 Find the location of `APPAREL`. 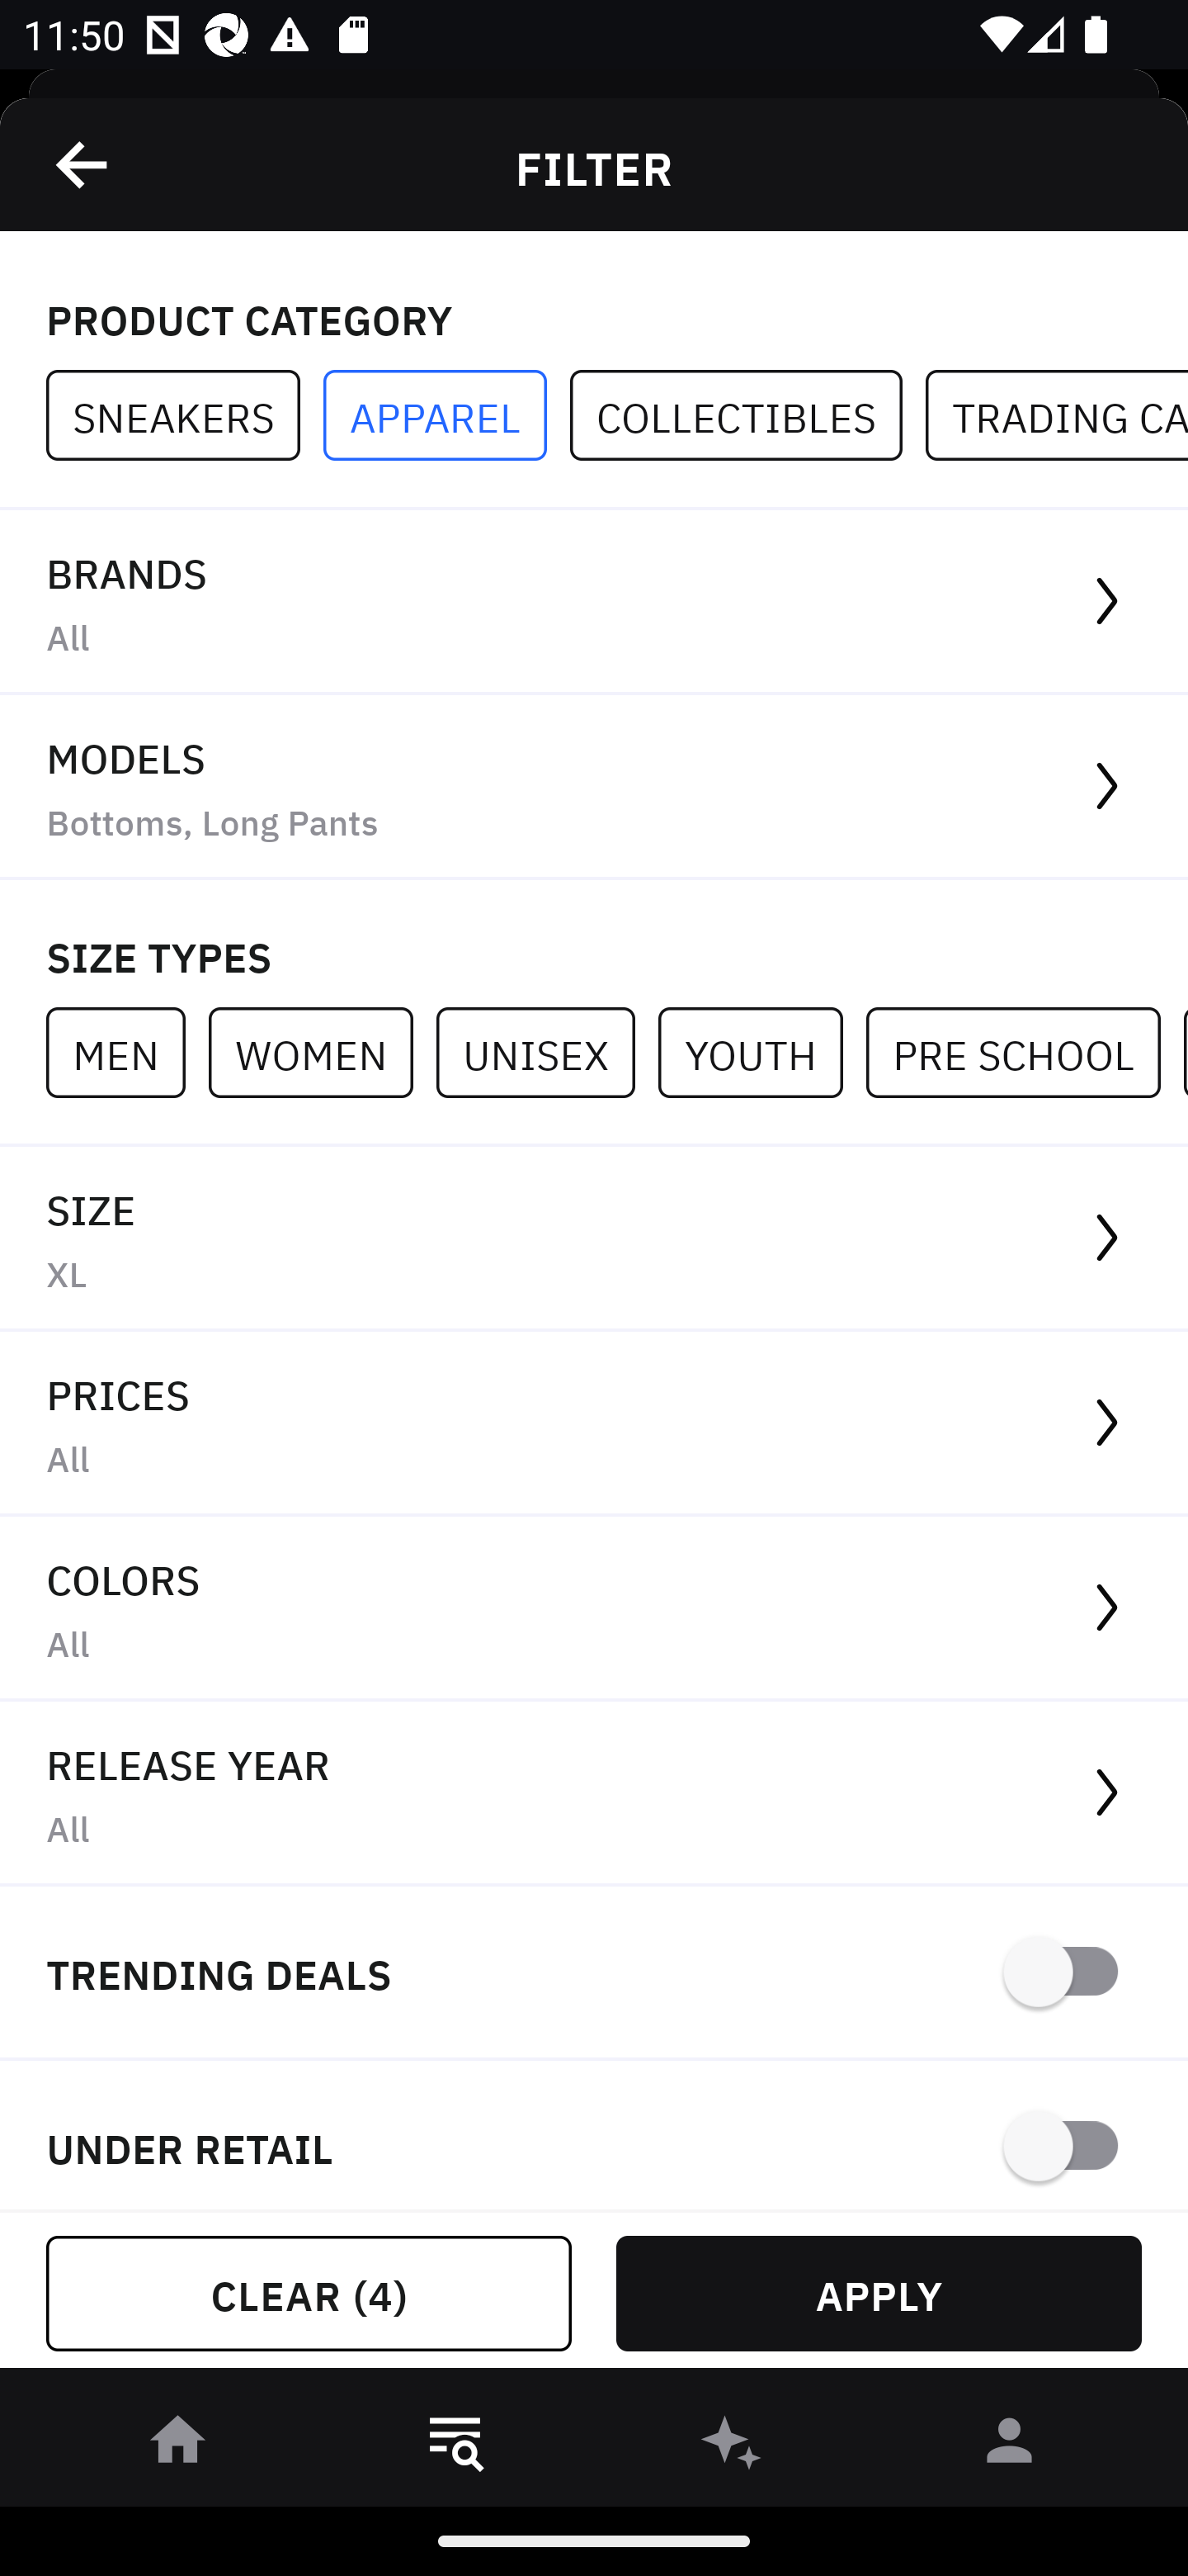

APPAREL is located at coordinates (446, 416).